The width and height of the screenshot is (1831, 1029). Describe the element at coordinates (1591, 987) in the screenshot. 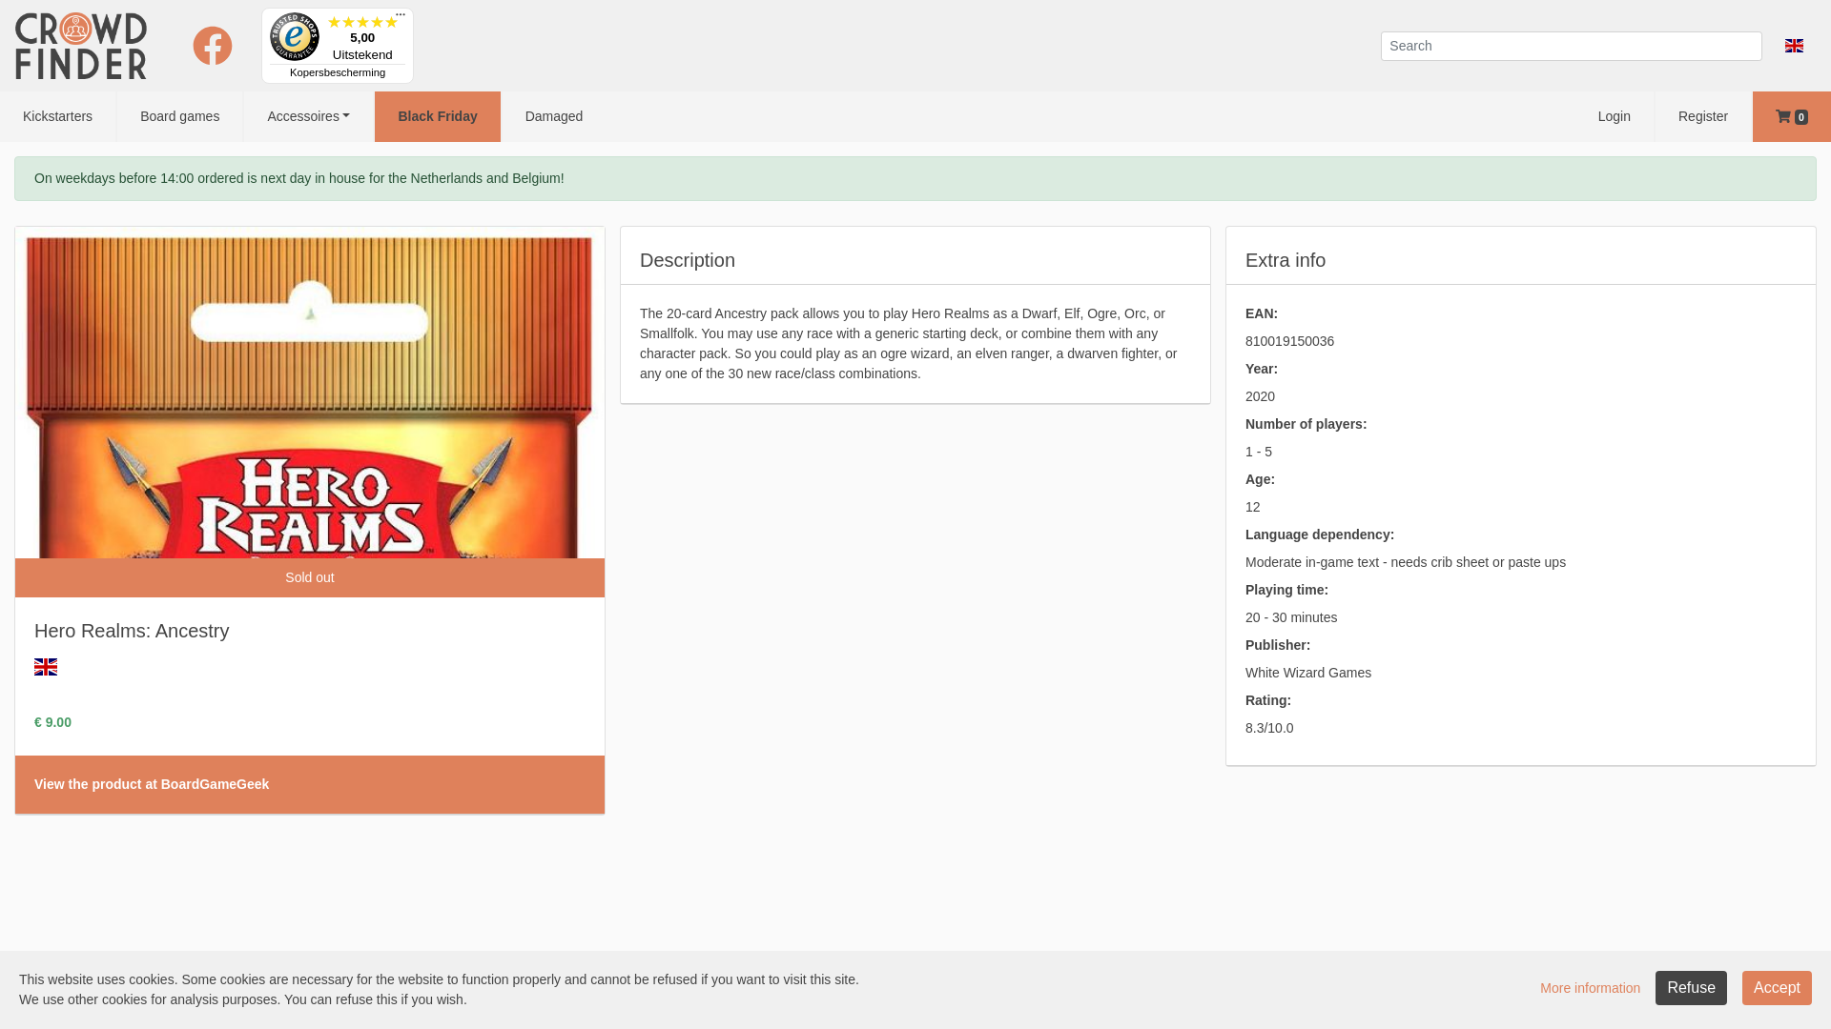

I see `More information` at that location.